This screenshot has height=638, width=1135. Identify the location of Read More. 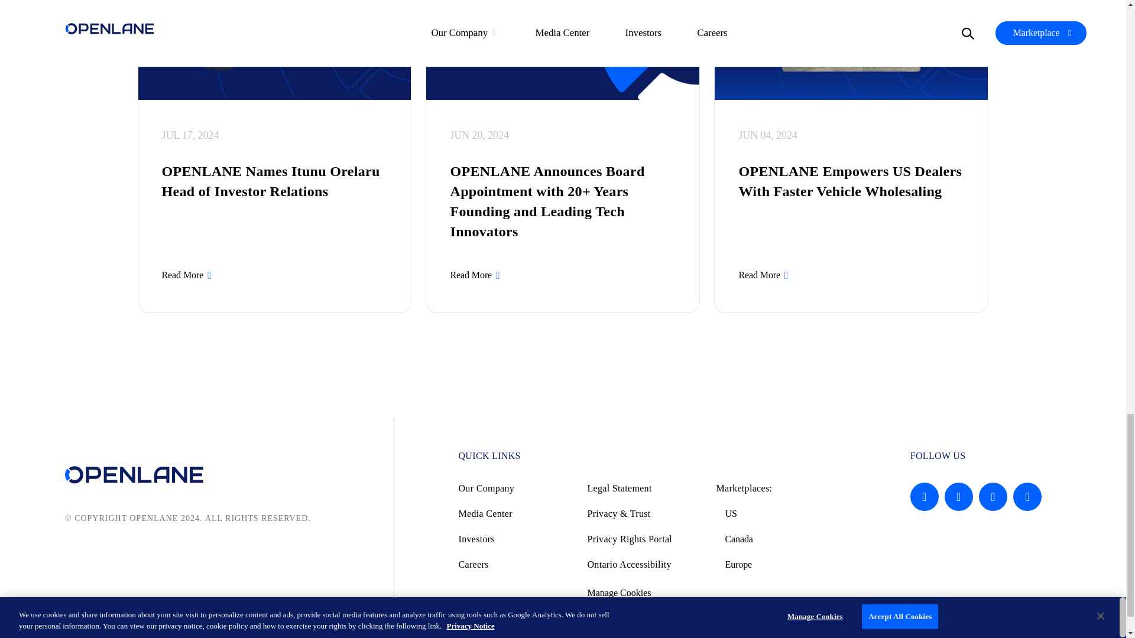
(188, 275).